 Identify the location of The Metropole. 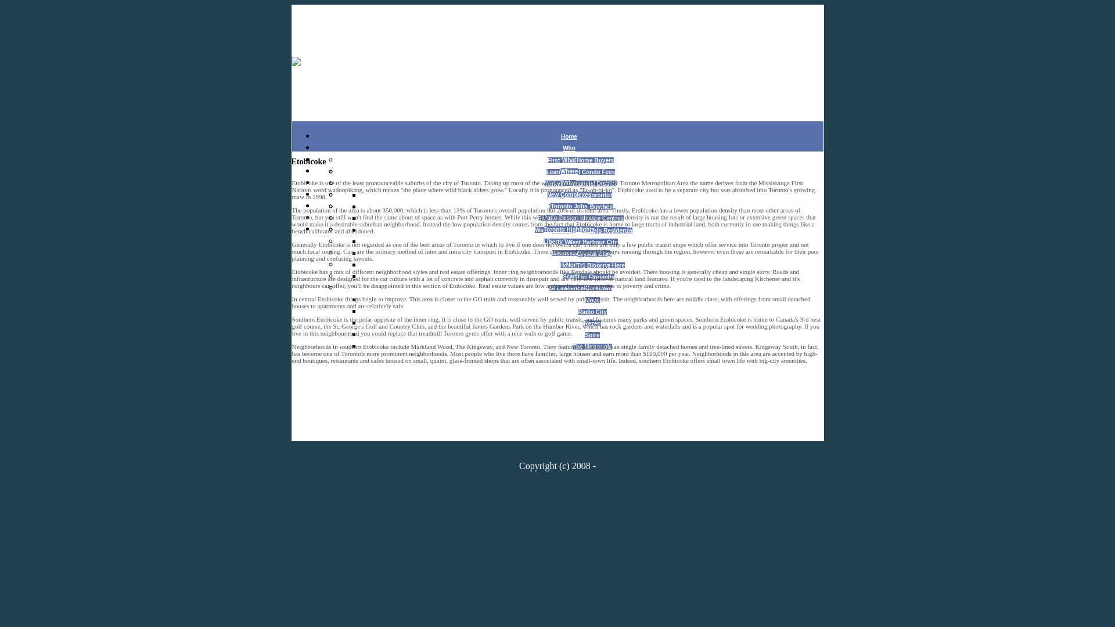
(592, 346).